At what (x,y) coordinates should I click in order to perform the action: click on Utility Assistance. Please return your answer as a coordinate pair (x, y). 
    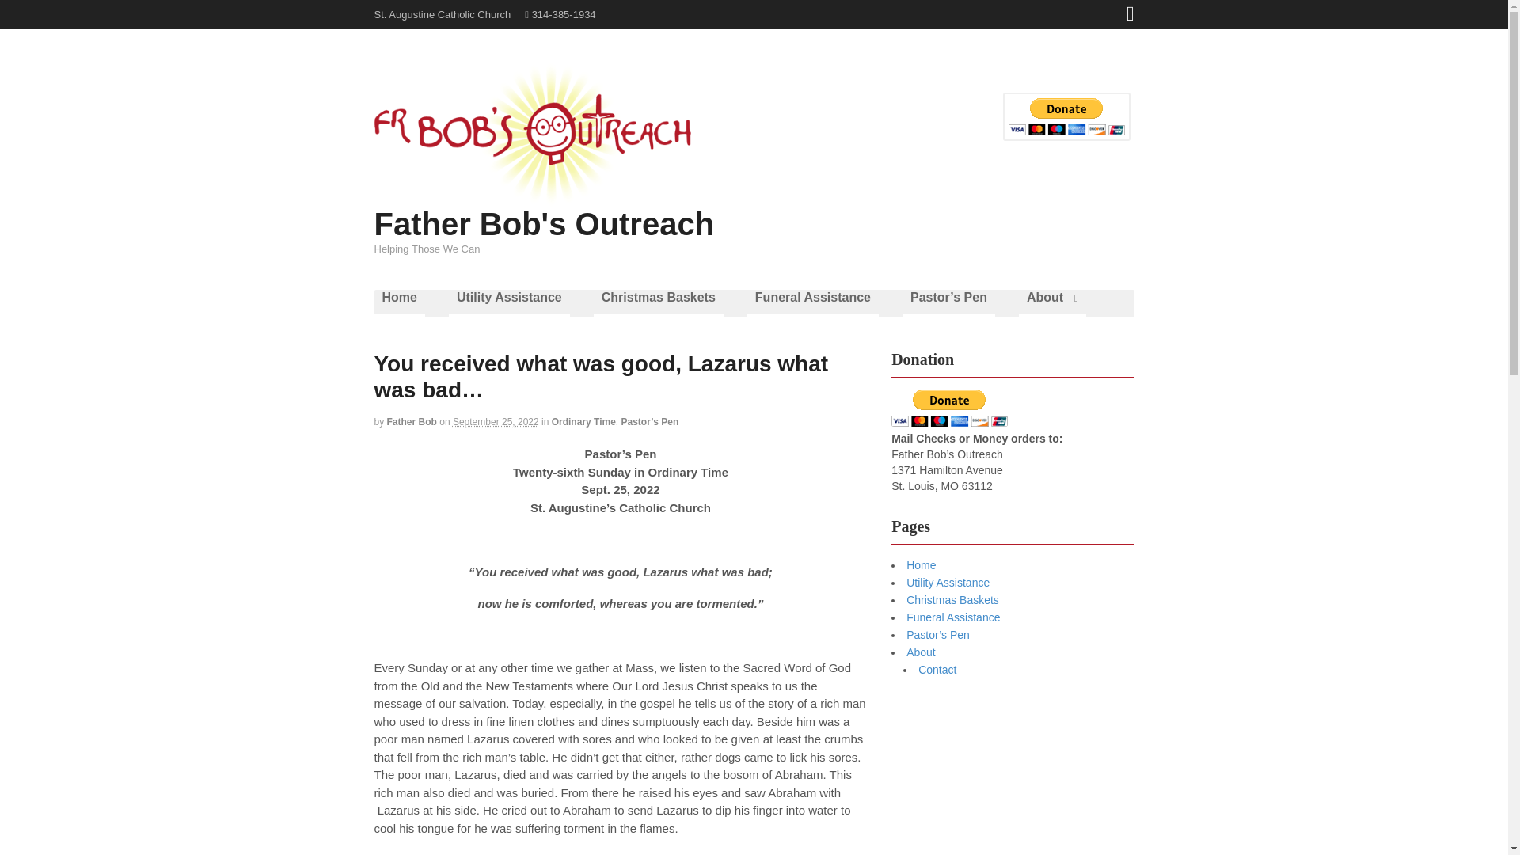
    Looking at the image, I should click on (947, 583).